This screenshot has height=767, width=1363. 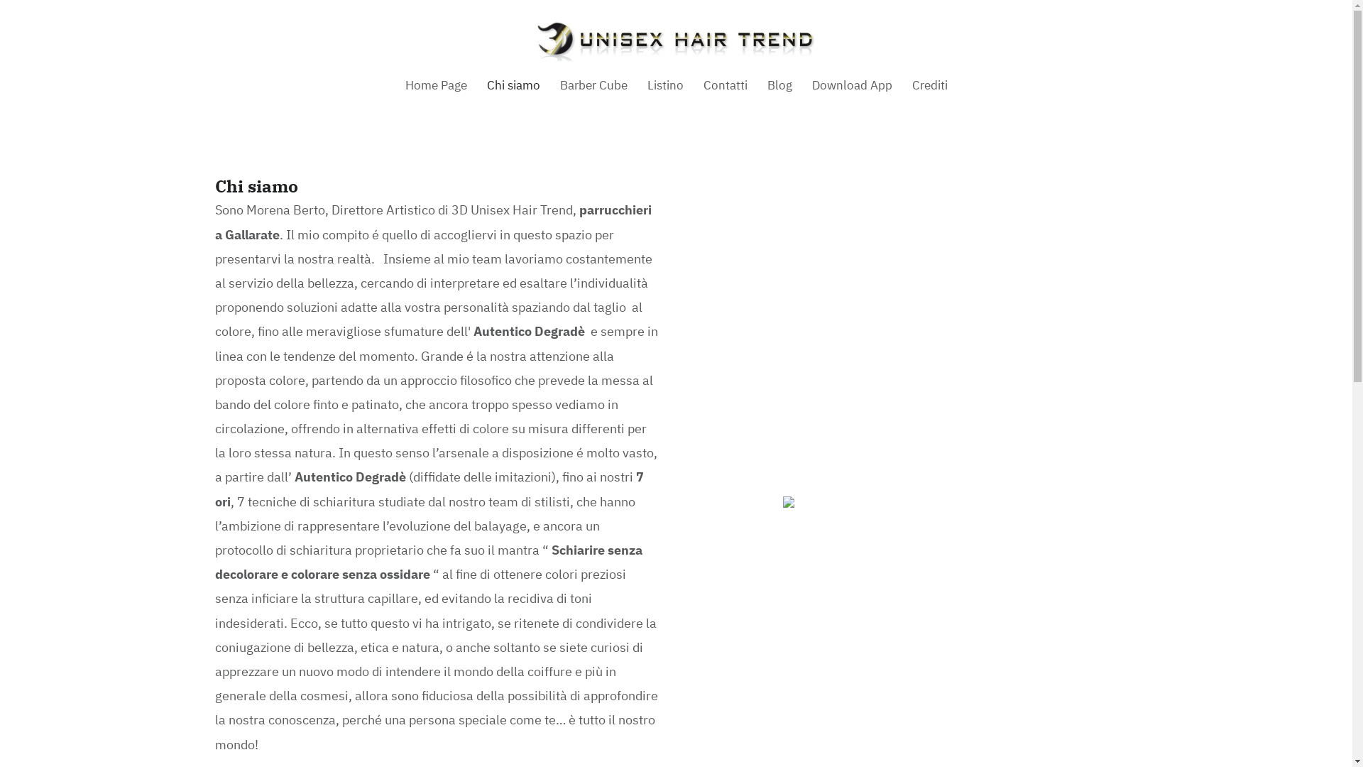 What do you see at coordinates (725, 85) in the screenshot?
I see `Contatti` at bounding box center [725, 85].